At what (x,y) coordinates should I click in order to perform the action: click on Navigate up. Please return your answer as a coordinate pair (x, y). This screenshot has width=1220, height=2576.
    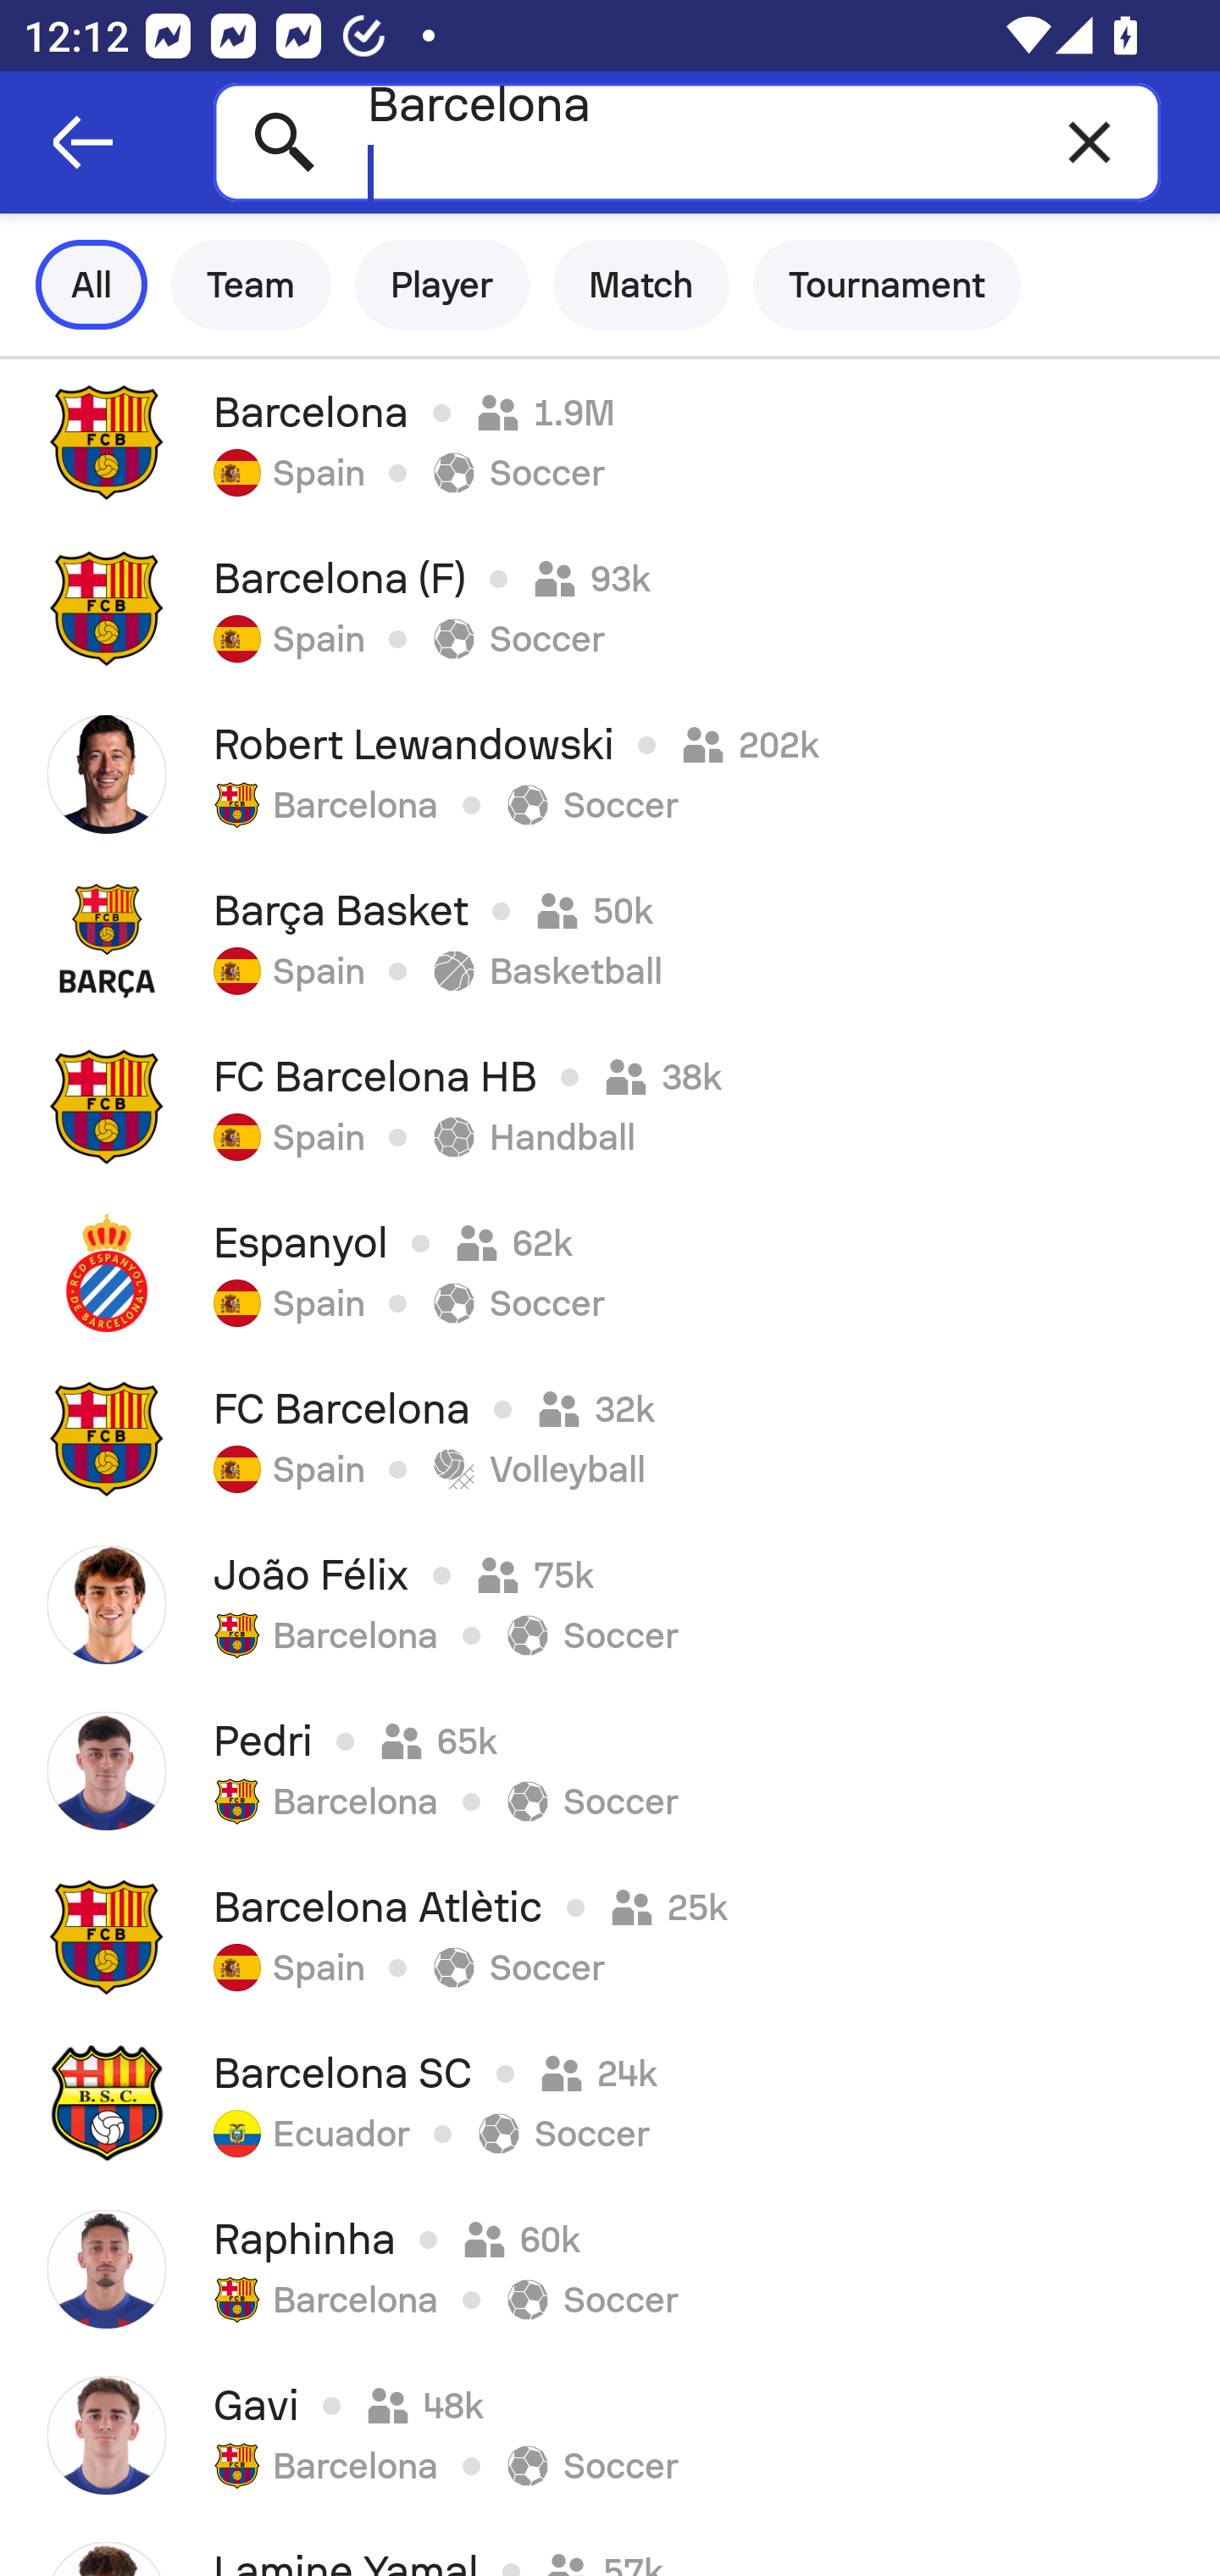
    Looking at the image, I should click on (83, 142).